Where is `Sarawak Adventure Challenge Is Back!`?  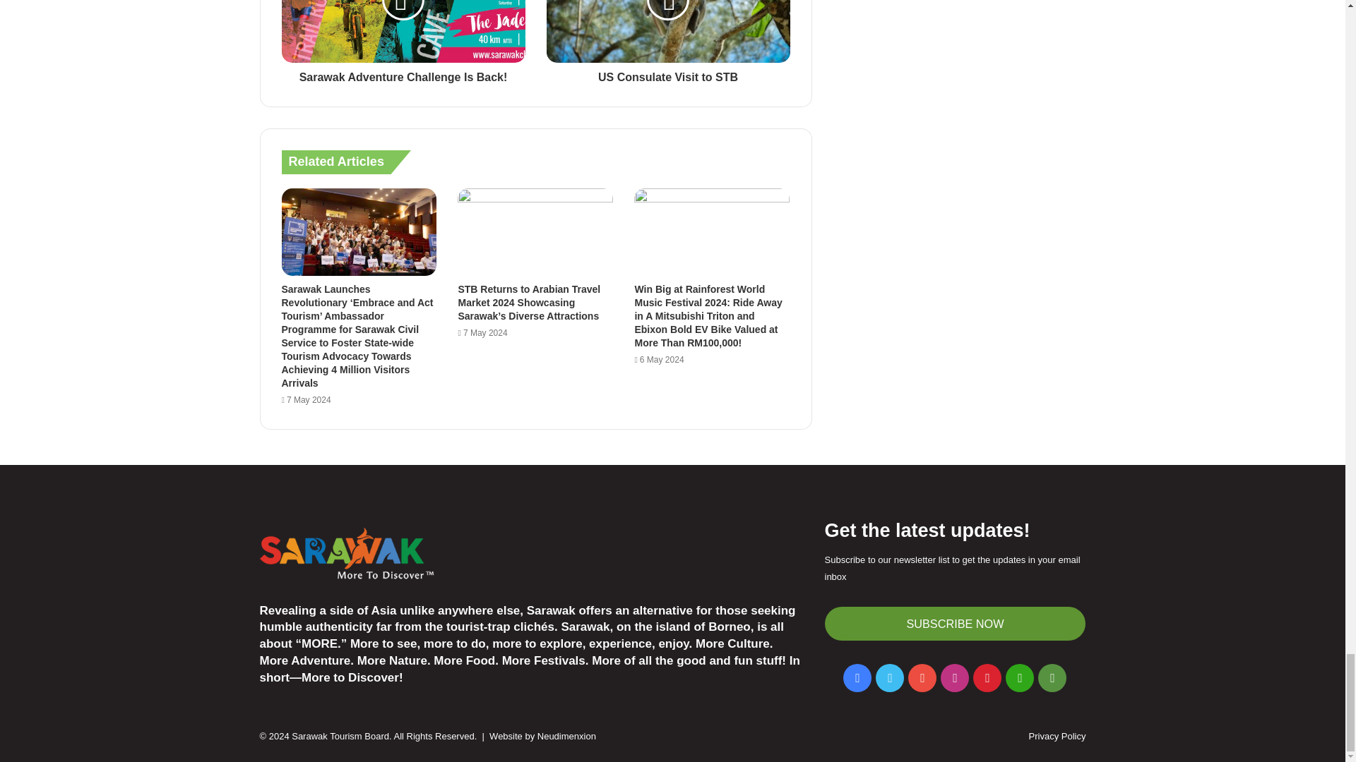 Sarawak Adventure Challenge Is Back! is located at coordinates (403, 73).